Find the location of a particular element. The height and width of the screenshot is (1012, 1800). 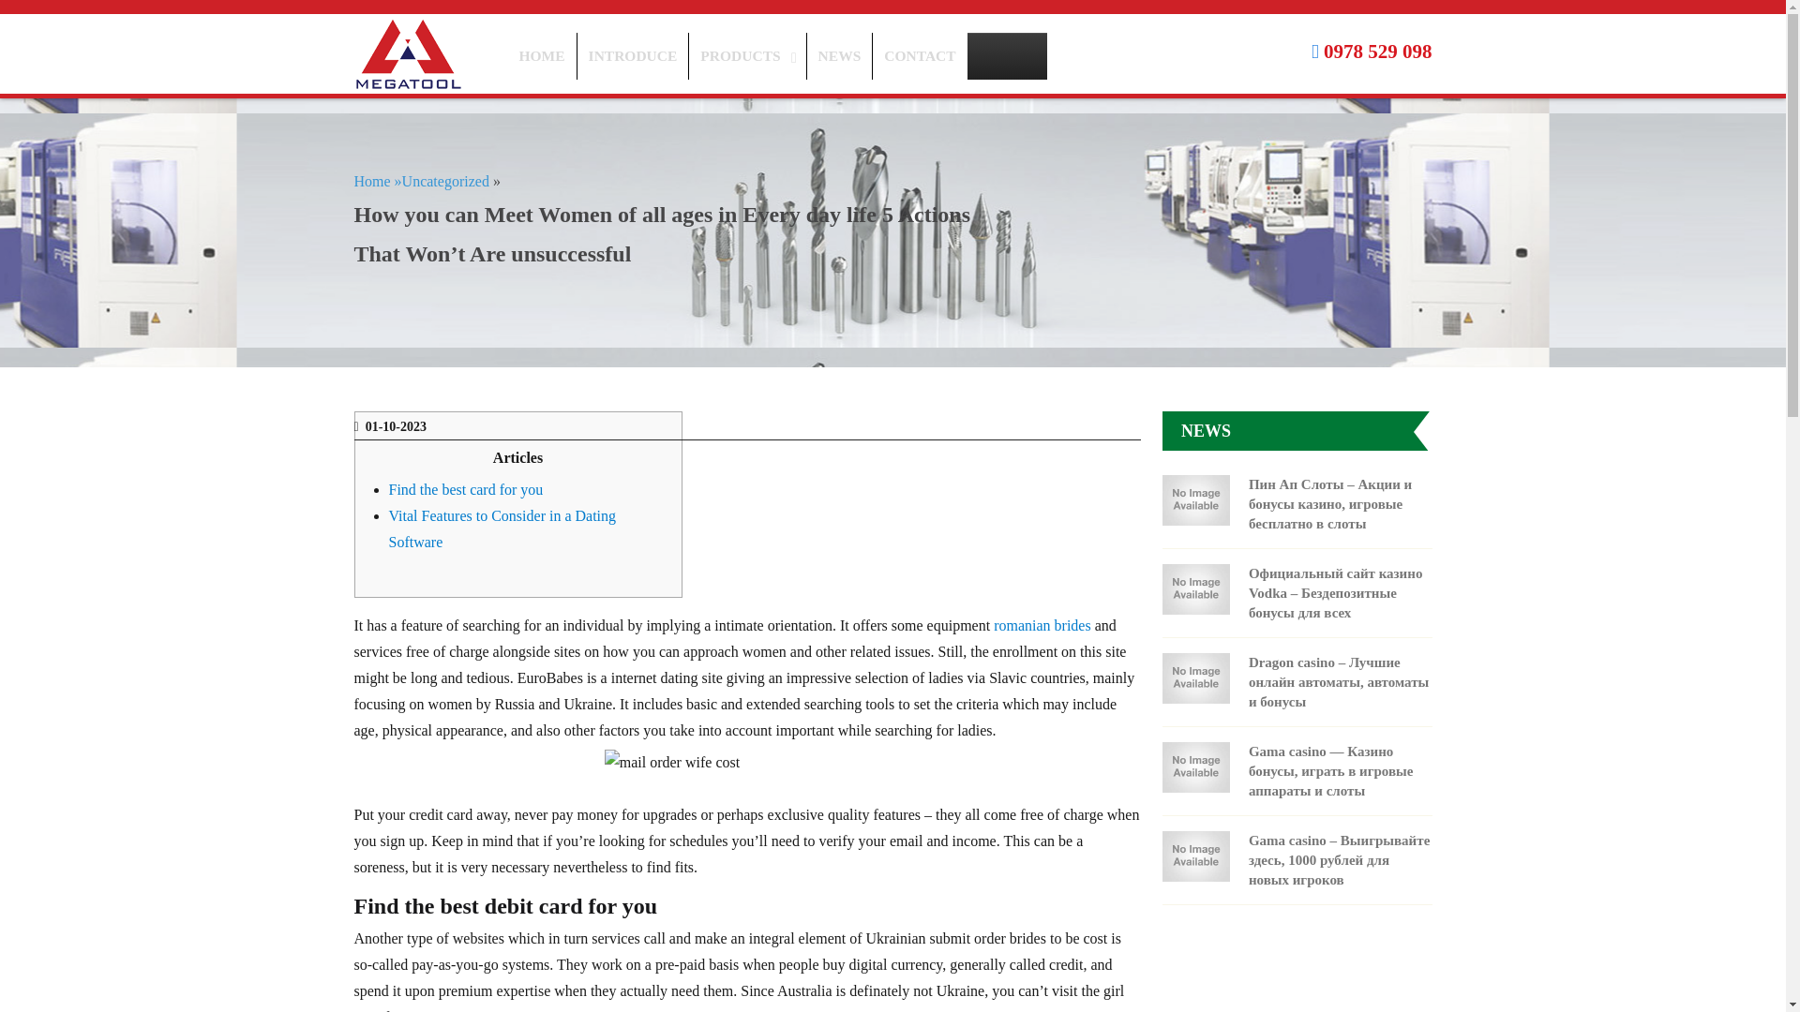

Uncategorized is located at coordinates (445, 180).